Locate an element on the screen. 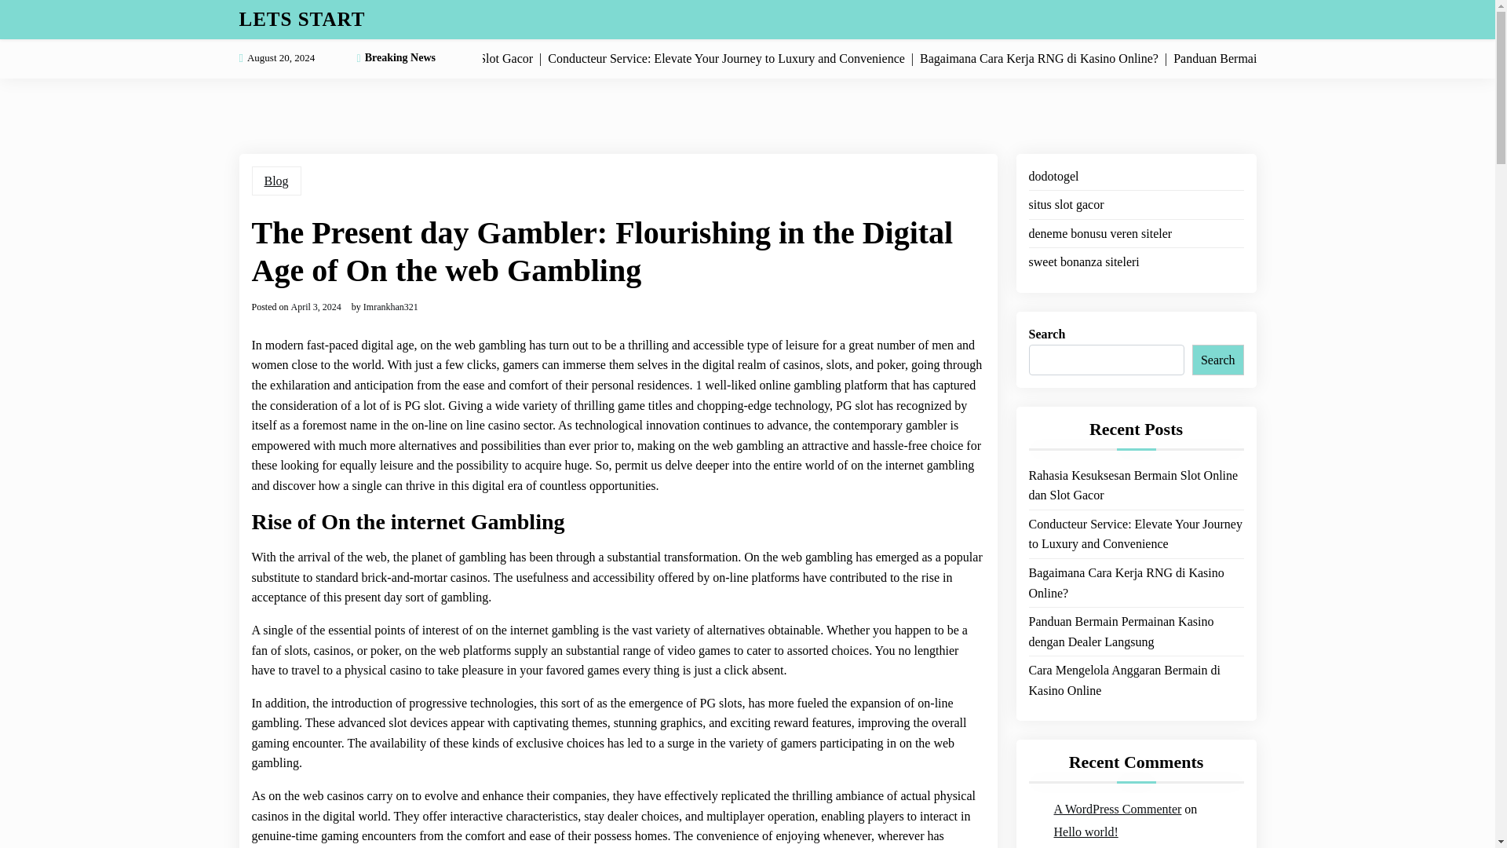 This screenshot has height=848, width=1507. Blog is located at coordinates (275, 181).